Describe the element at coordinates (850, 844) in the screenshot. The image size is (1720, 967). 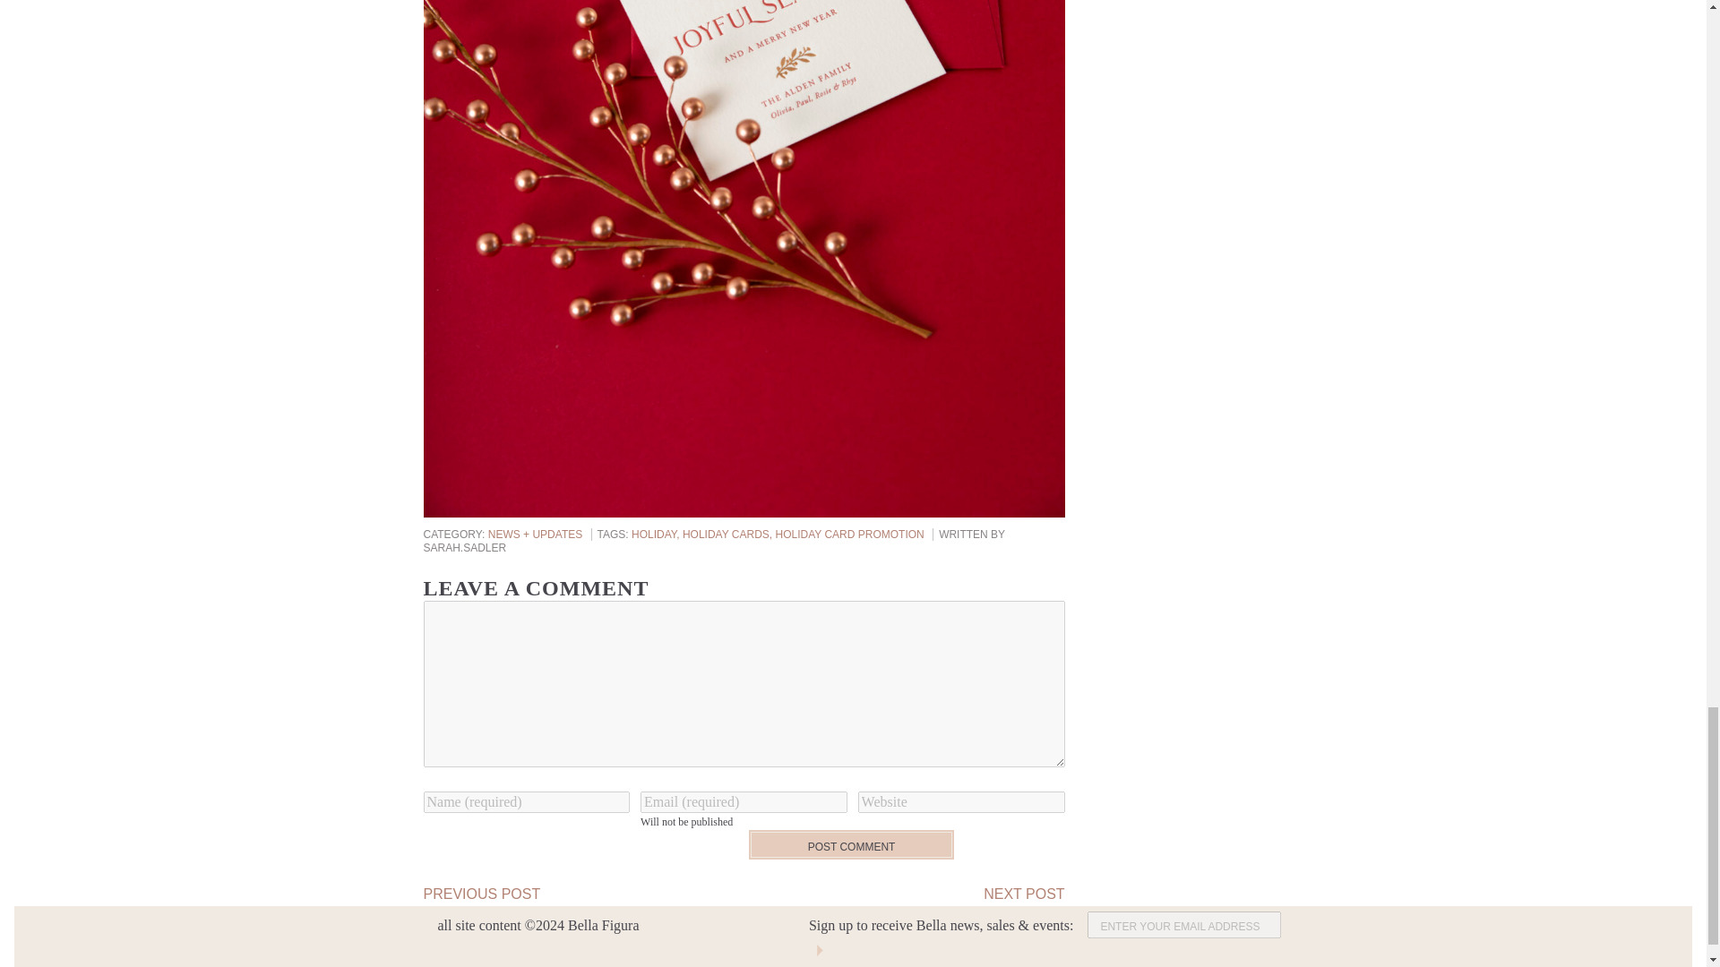
I see `Post Comment` at that location.